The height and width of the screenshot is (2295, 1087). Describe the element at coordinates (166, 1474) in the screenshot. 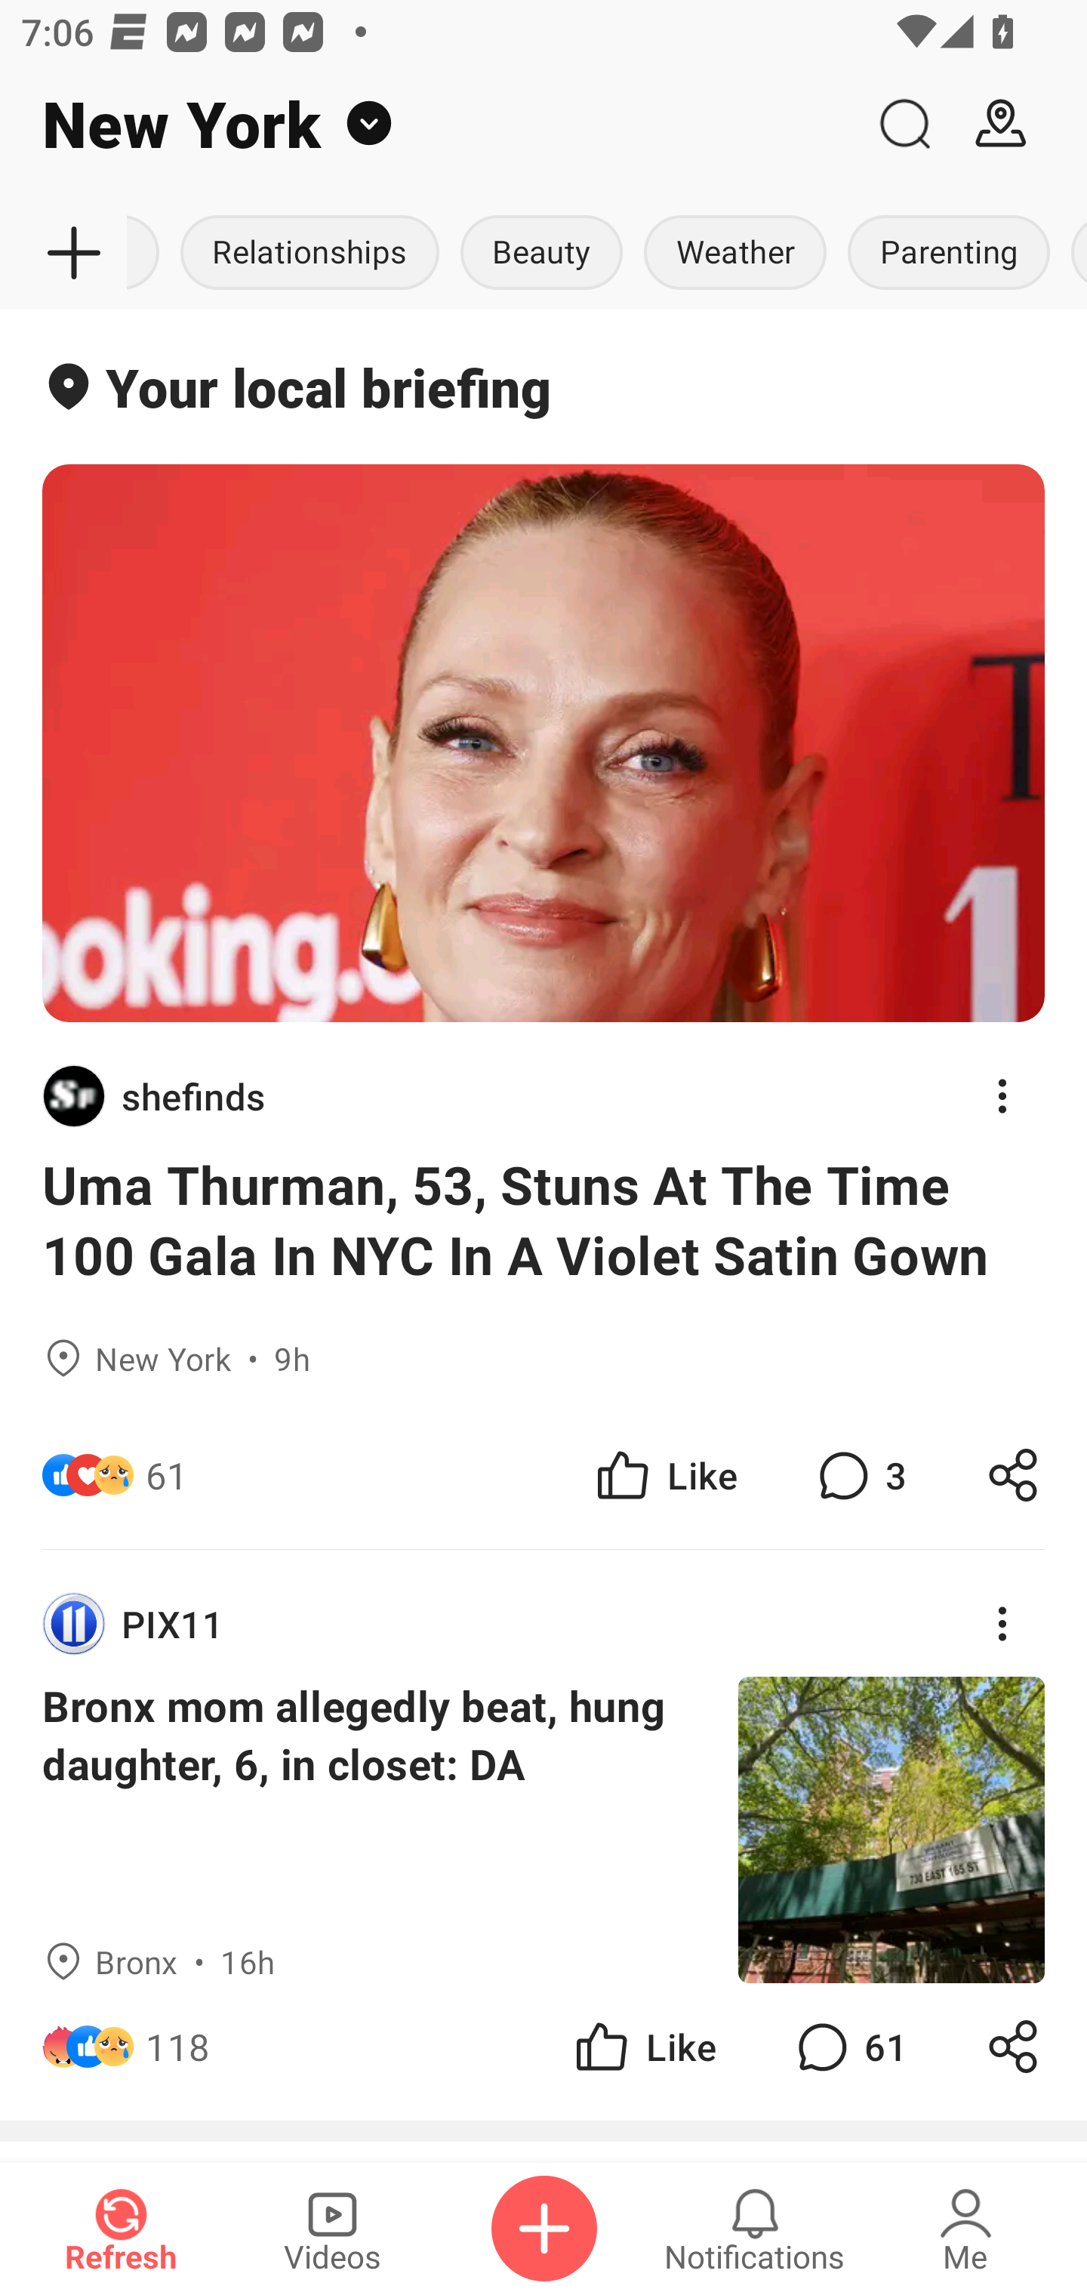

I see `61` at that location.